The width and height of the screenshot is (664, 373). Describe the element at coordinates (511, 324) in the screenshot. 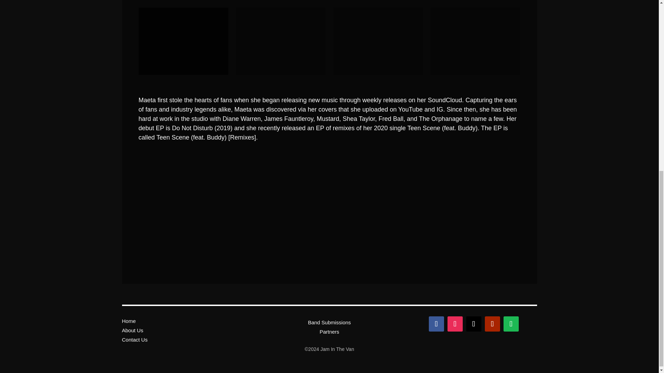

I see `Follow on Spotify` at that location.